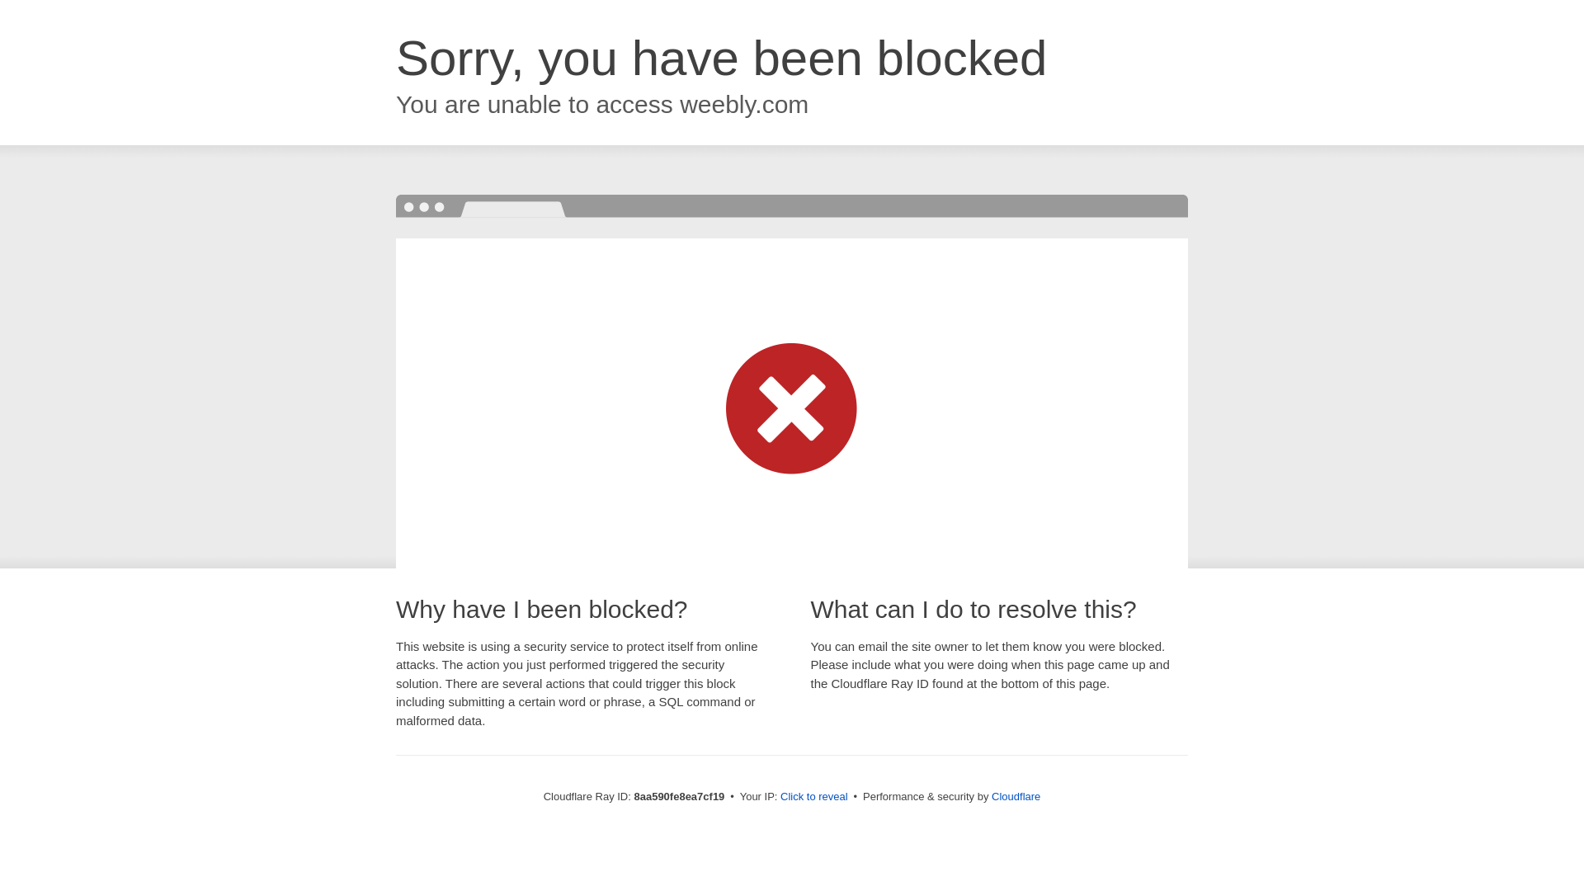  I want to click on Click to reveal, so click(813, 797).